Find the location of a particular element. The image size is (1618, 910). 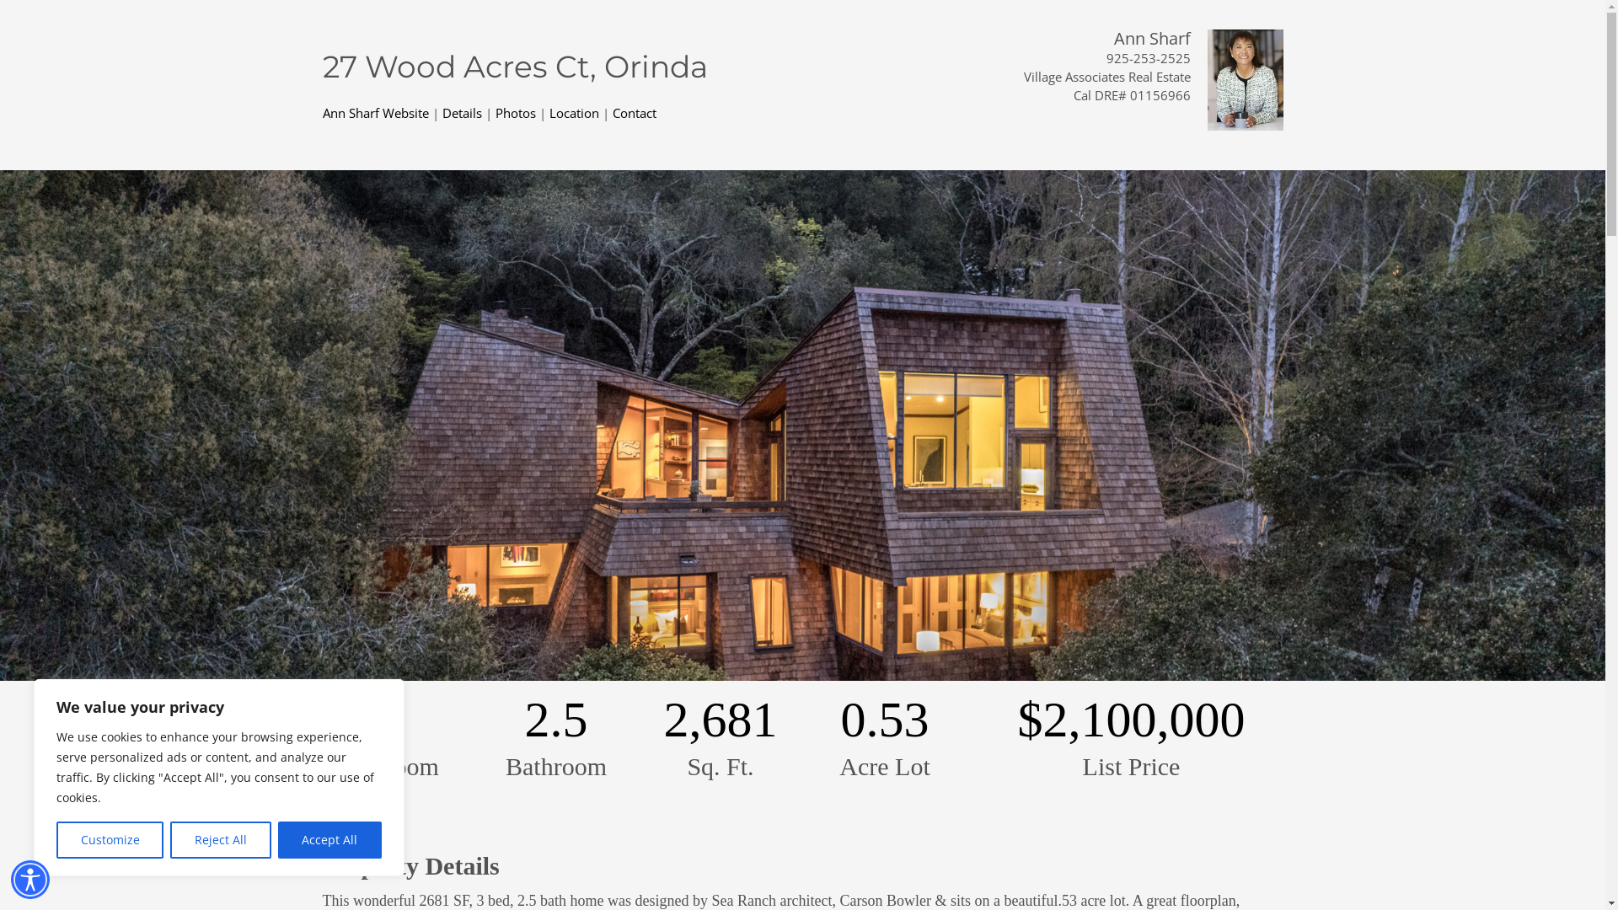

Details is located at coordinates (462, 113).